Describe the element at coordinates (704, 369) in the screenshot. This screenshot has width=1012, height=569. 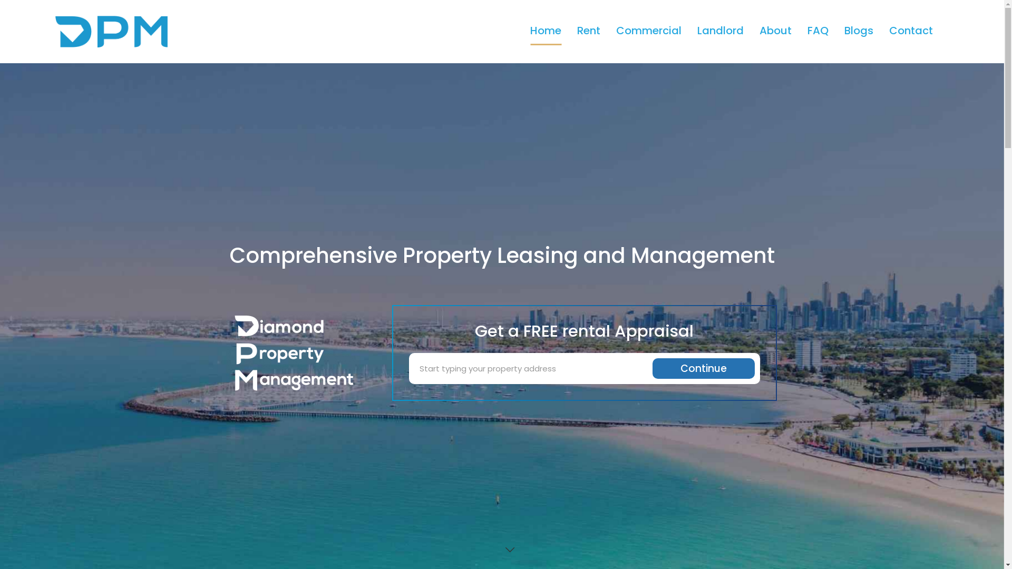
I see `Continue` at that location.